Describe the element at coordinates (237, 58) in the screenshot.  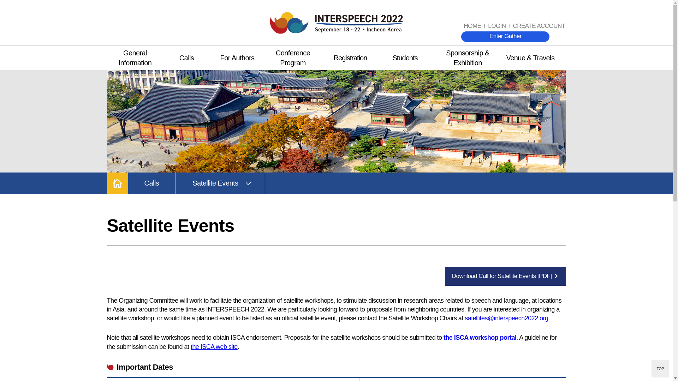
I see `For Authors` at that location.